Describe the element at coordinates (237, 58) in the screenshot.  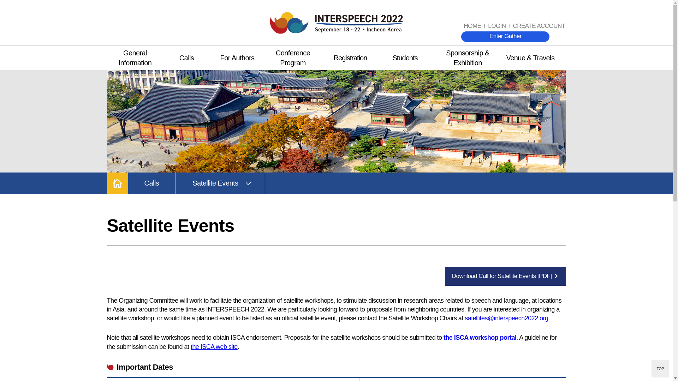
I see `For Authors` at that location.